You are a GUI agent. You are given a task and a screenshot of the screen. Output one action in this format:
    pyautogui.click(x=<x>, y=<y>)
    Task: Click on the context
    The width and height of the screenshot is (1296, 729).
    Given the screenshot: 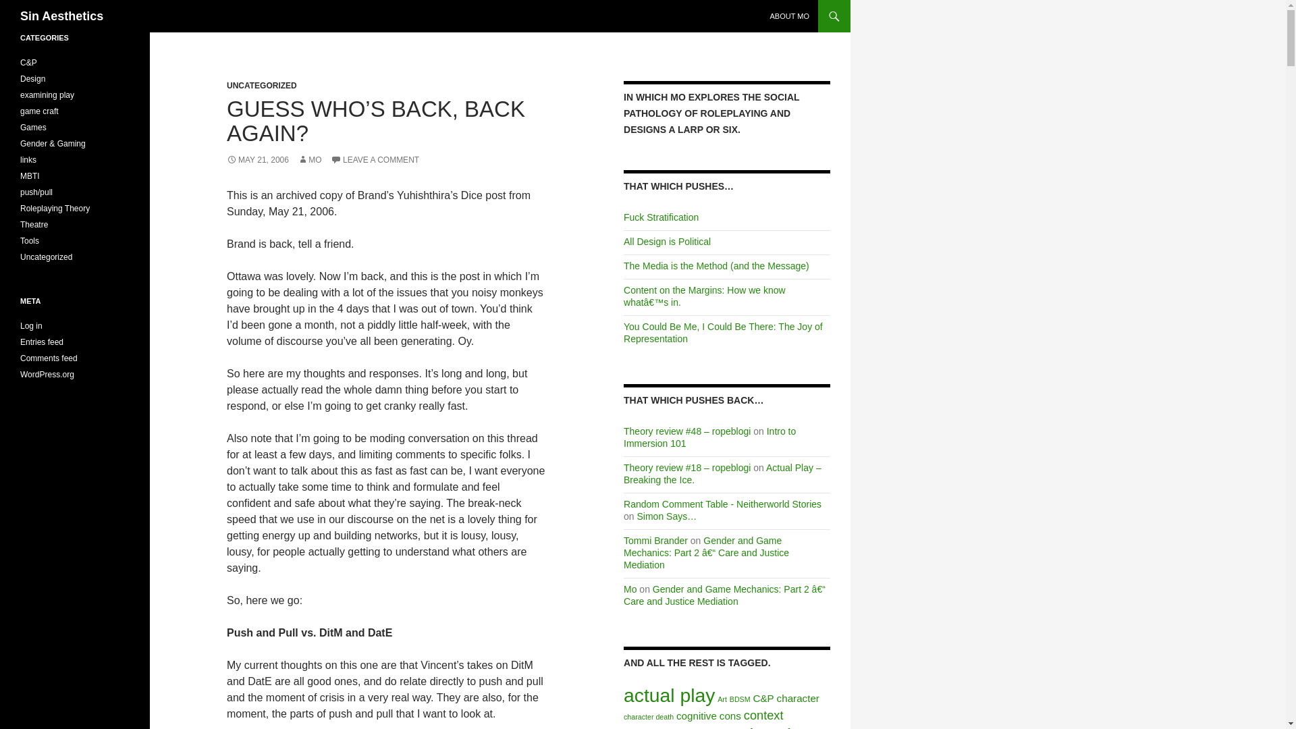 What is the action you would take?
    pyautogui.click(x=764, y=715)
    